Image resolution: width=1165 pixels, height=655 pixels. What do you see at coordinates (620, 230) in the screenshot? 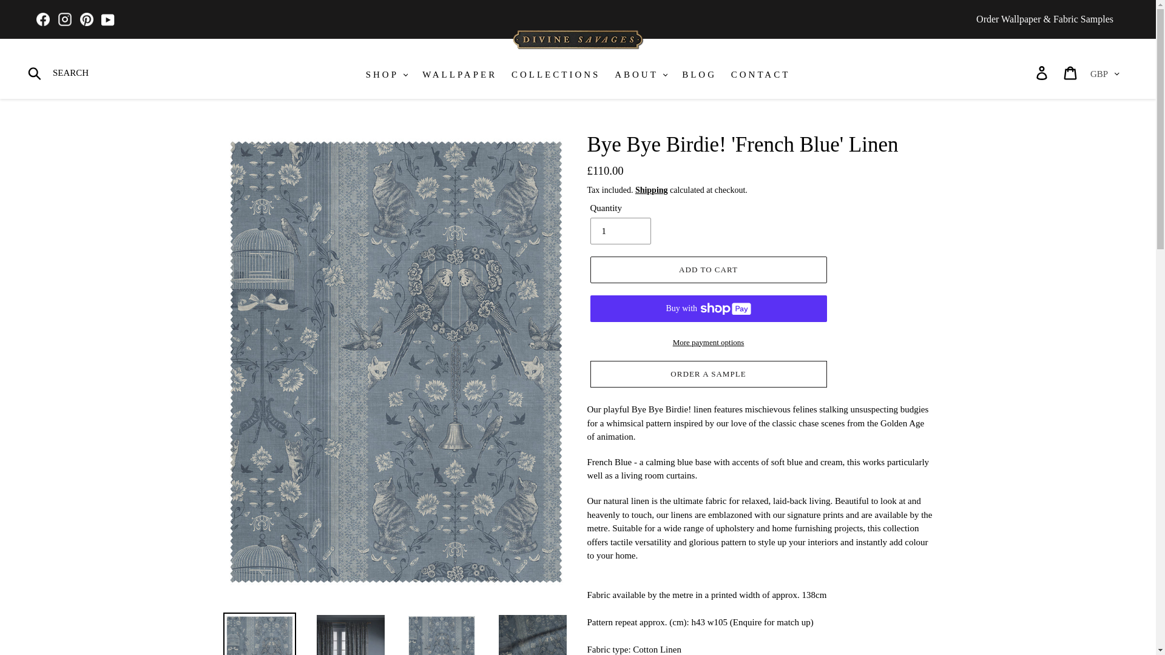
I see `1` at bounding box center [620, 230].